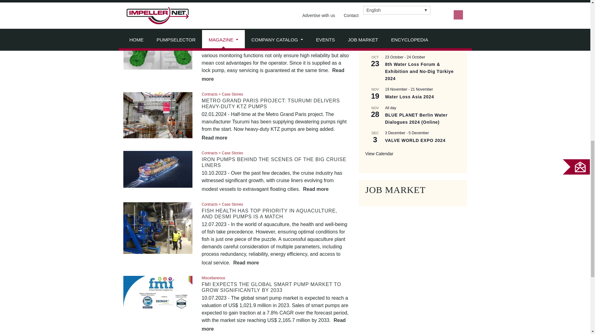  I want to click on Water Loss Asia 2024, so click(409, 96).